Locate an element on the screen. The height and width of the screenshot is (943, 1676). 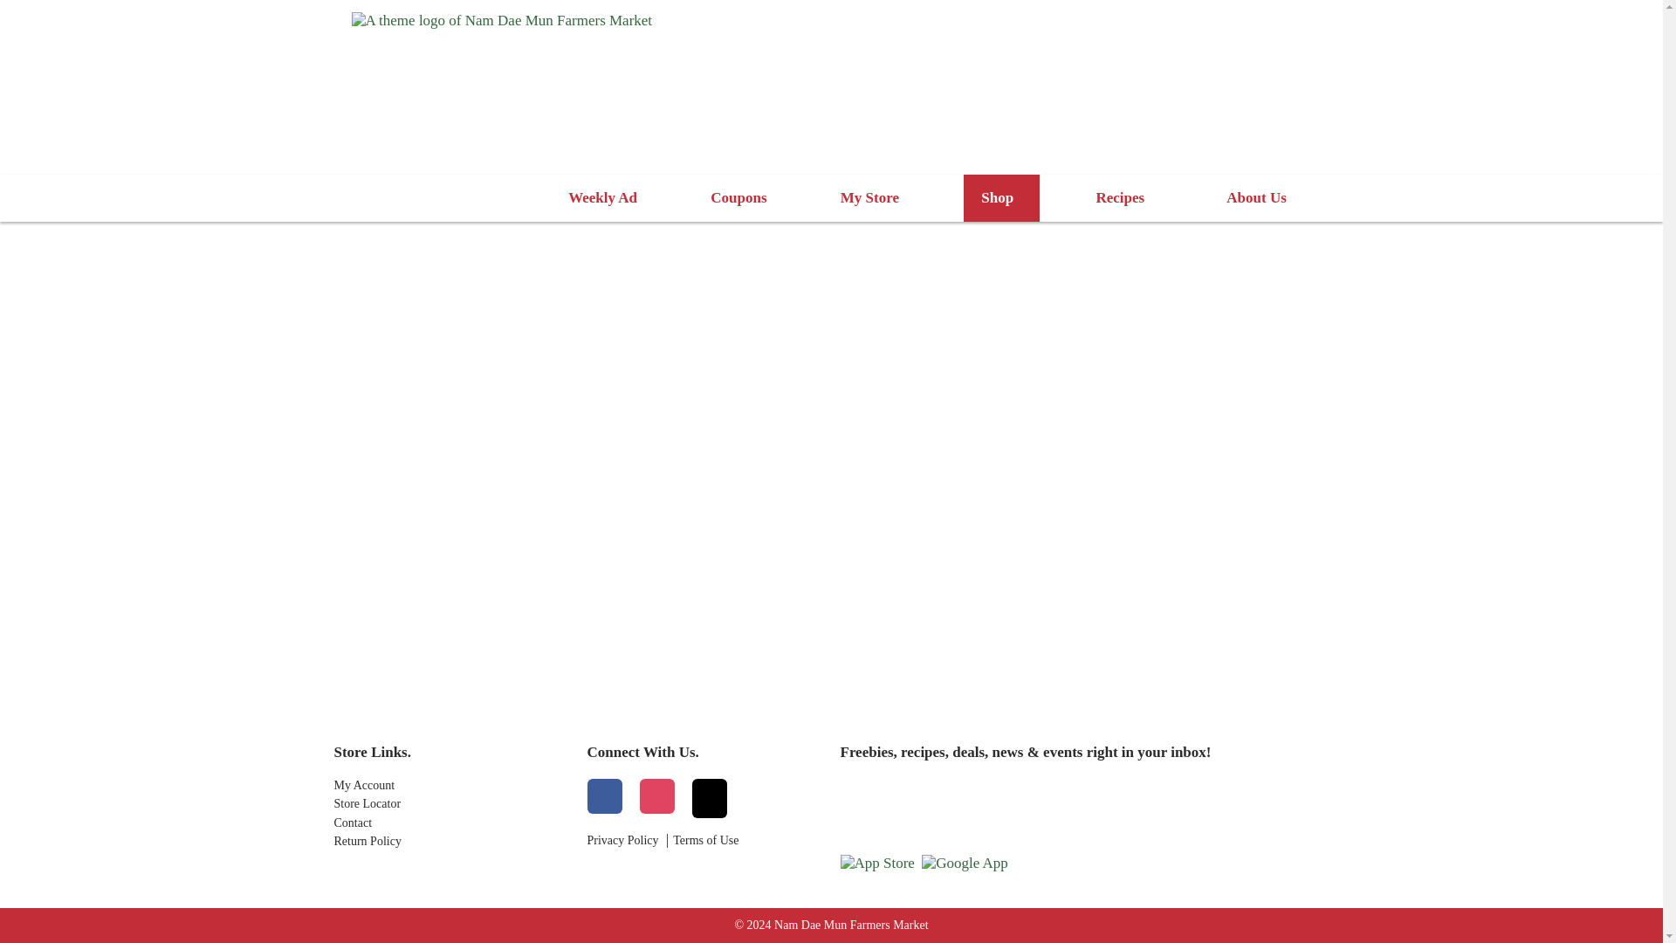
Tiktok is located at coordinates (708, 798).